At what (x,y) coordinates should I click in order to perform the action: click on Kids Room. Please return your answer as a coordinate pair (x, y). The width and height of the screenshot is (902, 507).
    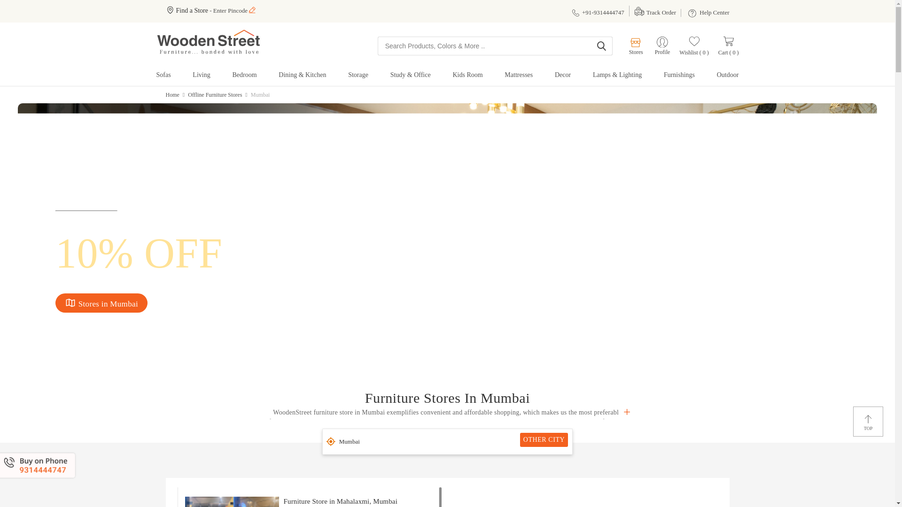
    Looking at the image, I should click on (467, 77).